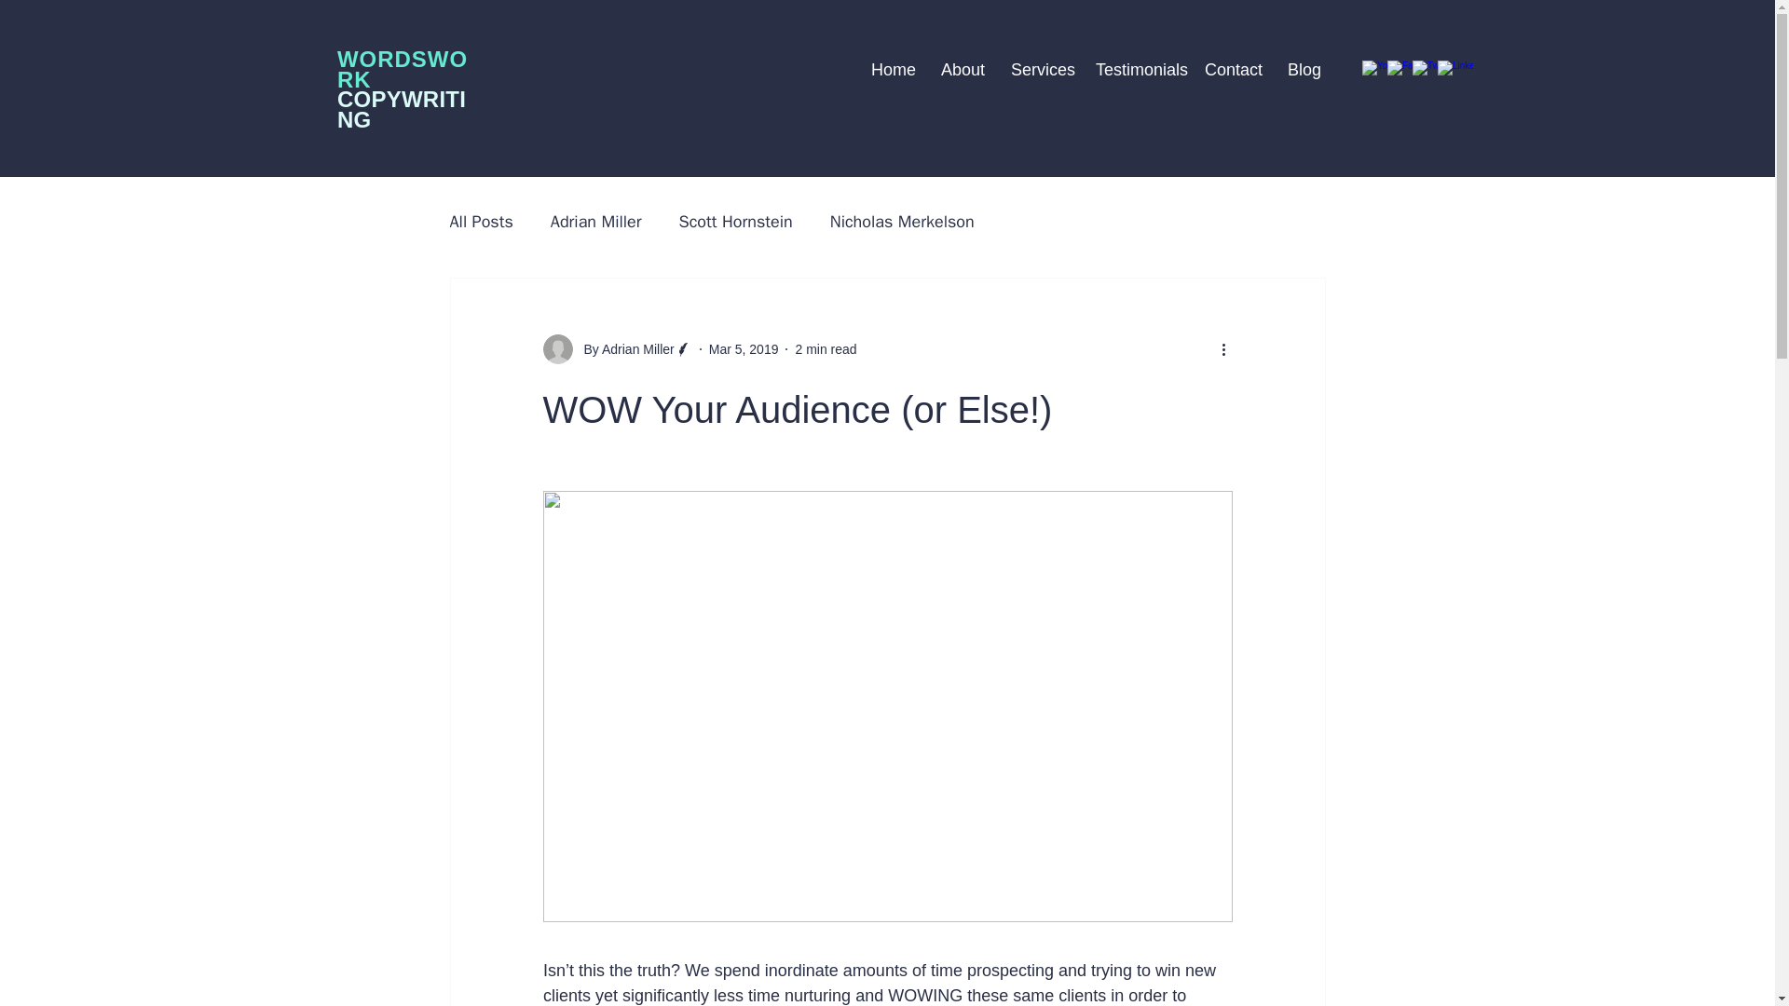 This screenshot has height=1006, width=1789. Describe the element at coordinates (1232, 69) in the screenshot. I see `Contact` at that location.